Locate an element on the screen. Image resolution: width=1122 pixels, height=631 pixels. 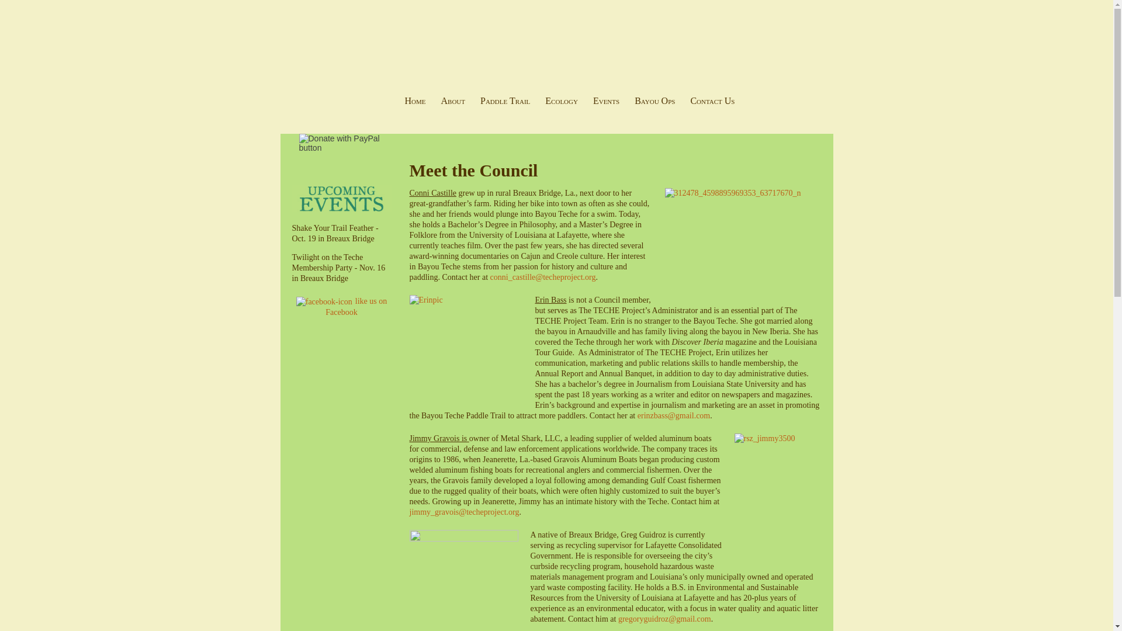
PayPal - The safer, easier way to pay online! is located at coordinates (345, 143).